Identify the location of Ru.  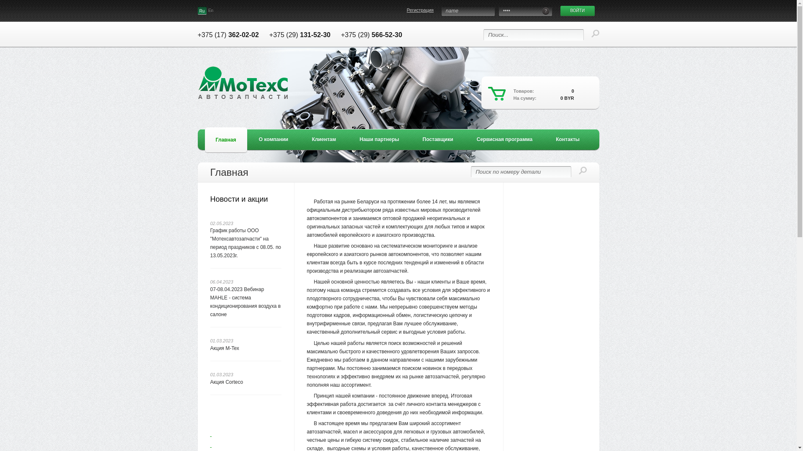
(202, 11).